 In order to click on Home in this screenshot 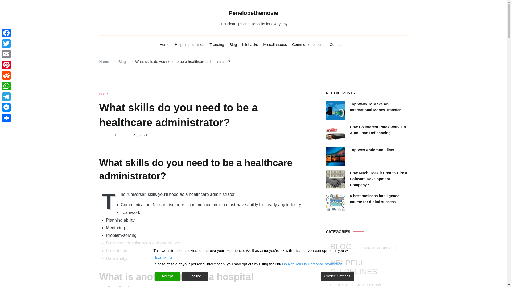, I will do `click(104, 61)`.